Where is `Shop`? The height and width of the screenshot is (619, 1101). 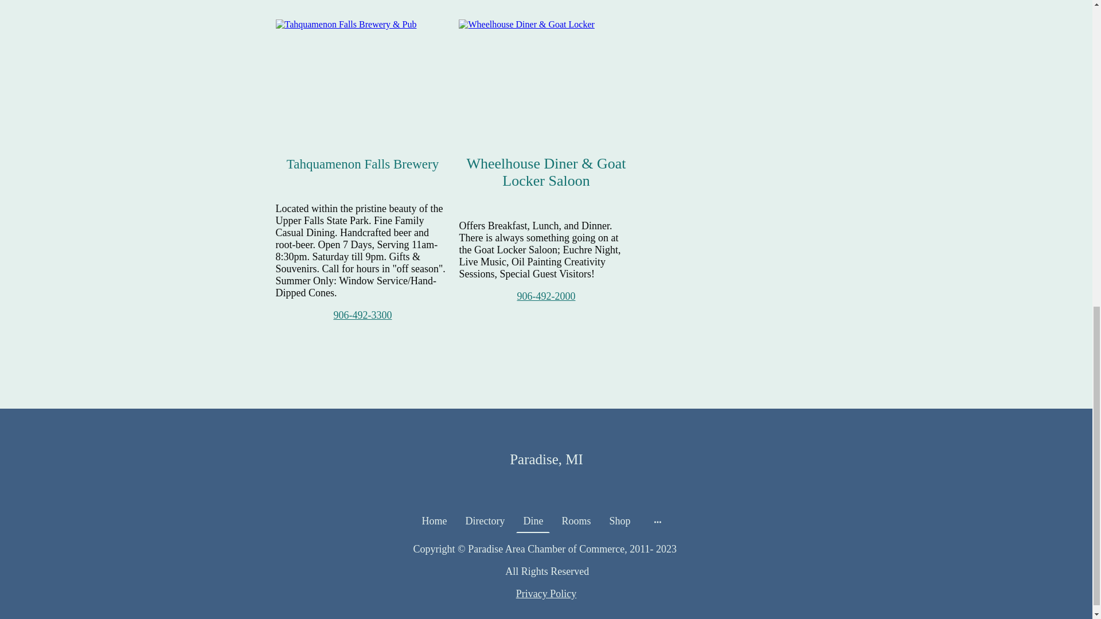 Shop is located at coordinates (619, 521).